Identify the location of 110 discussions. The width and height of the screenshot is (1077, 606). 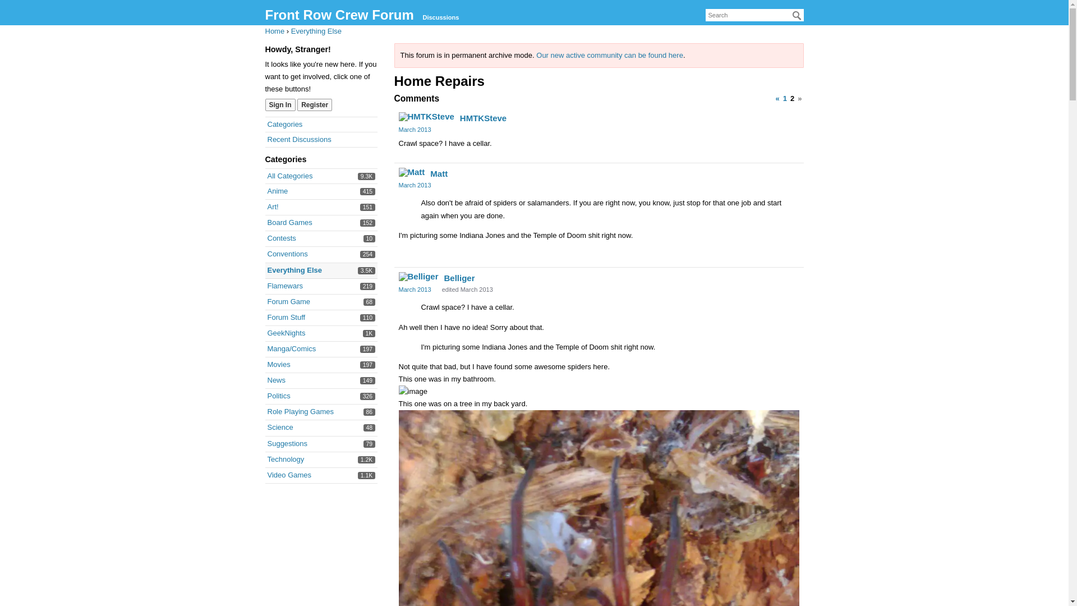
(368, 380).